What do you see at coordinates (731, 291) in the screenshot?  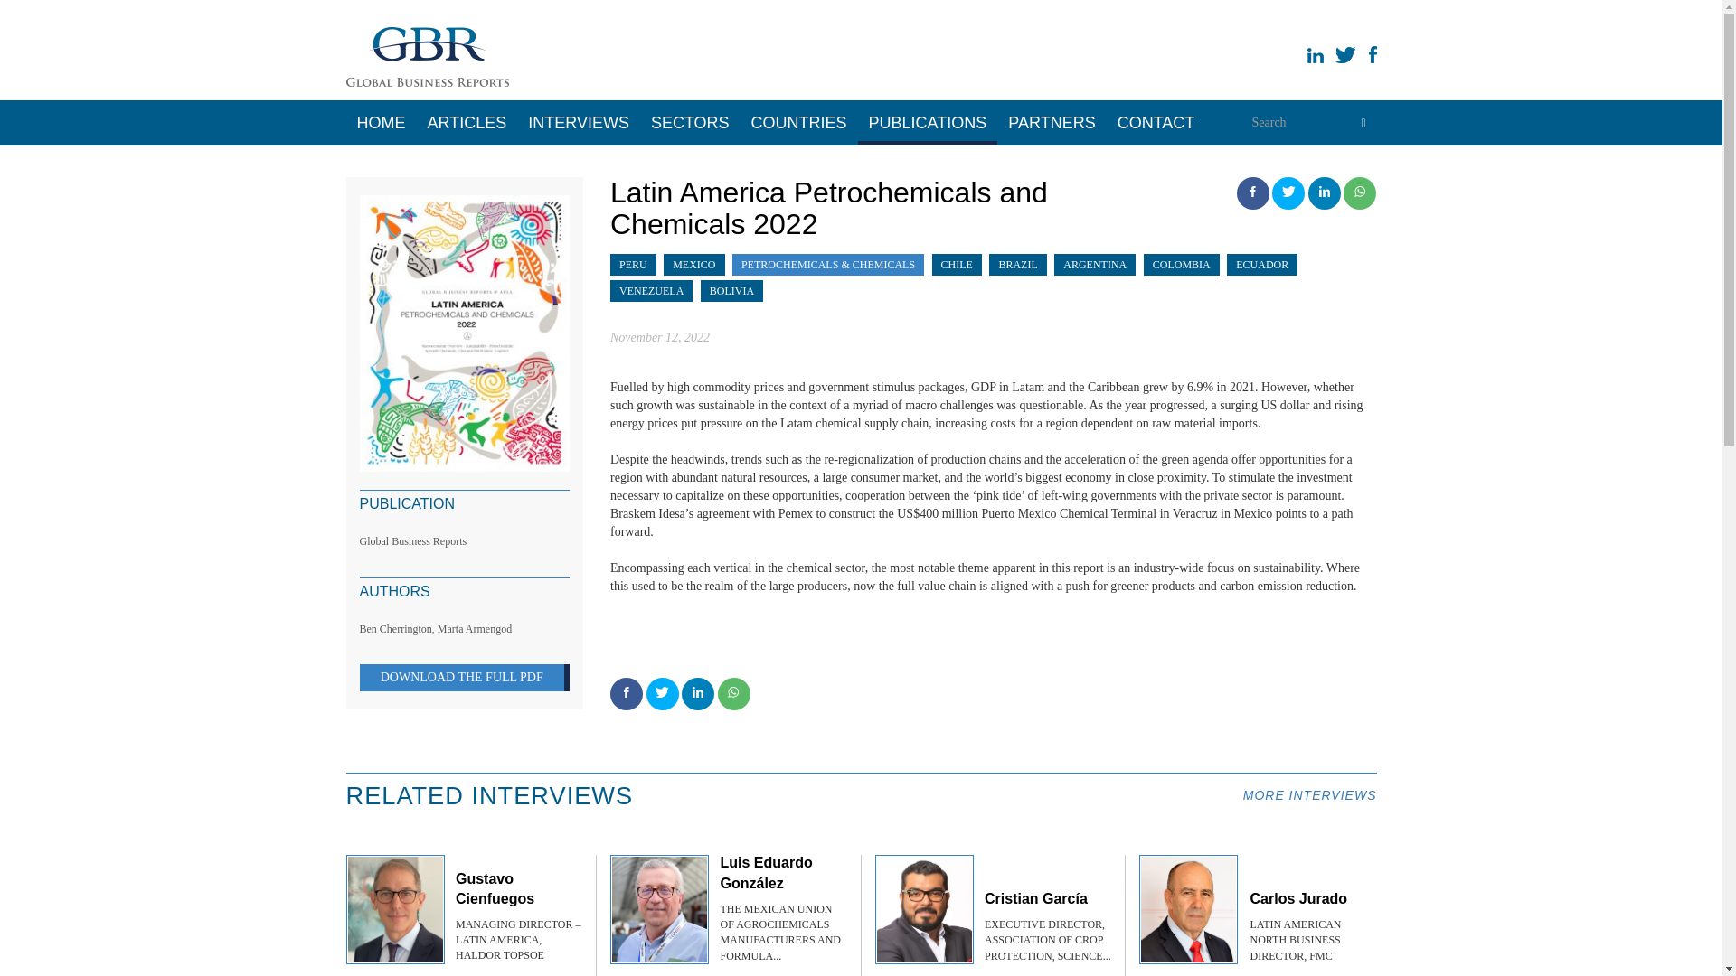 I see `BOLIVIA` at bounding box center [731, 291].